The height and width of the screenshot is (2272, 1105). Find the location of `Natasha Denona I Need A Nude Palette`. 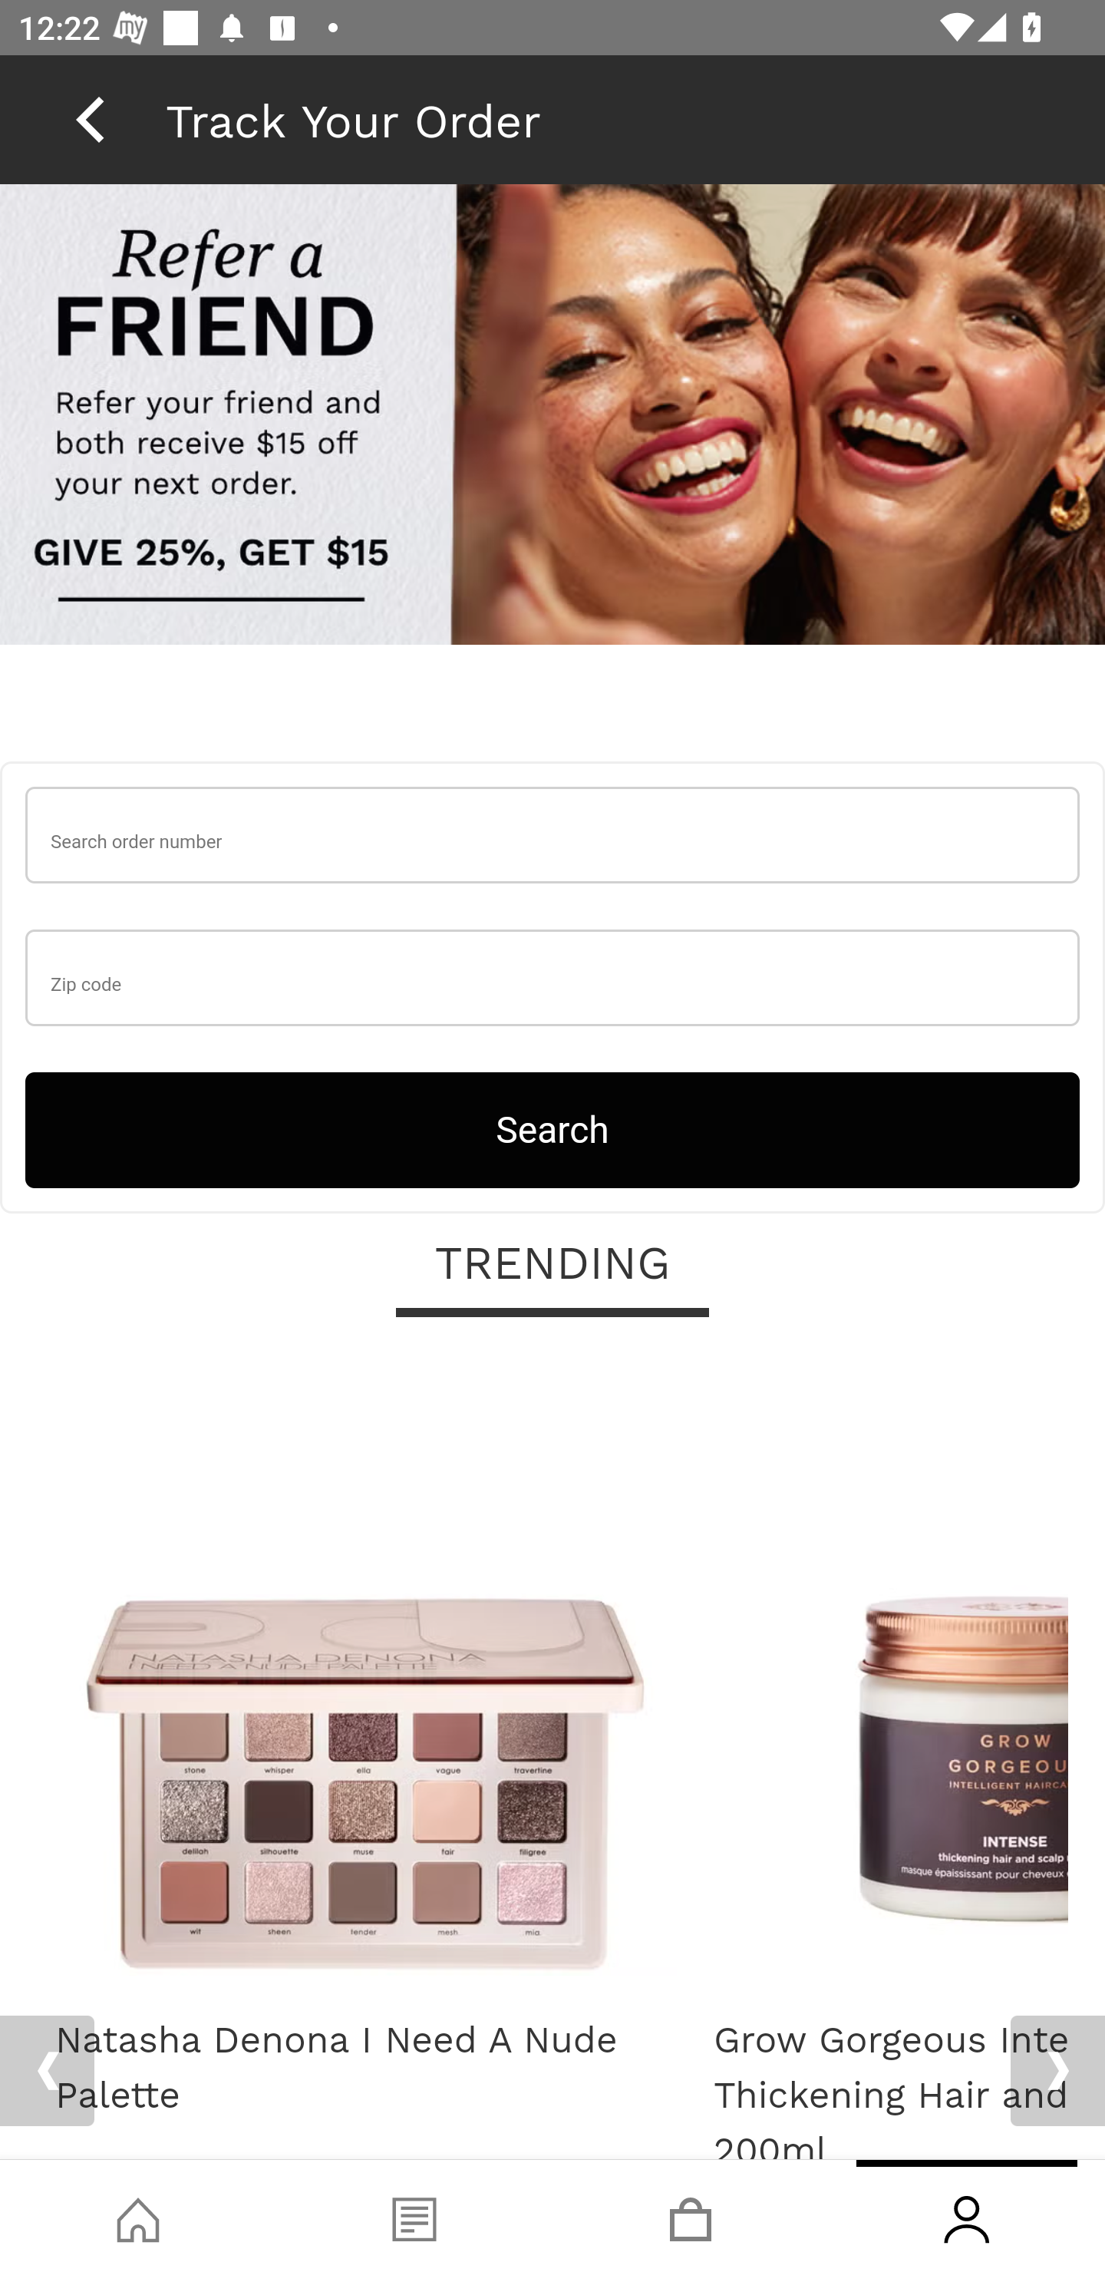

Natasha Denona I Need A Nude Palette is located at coordinates (365, 2069).